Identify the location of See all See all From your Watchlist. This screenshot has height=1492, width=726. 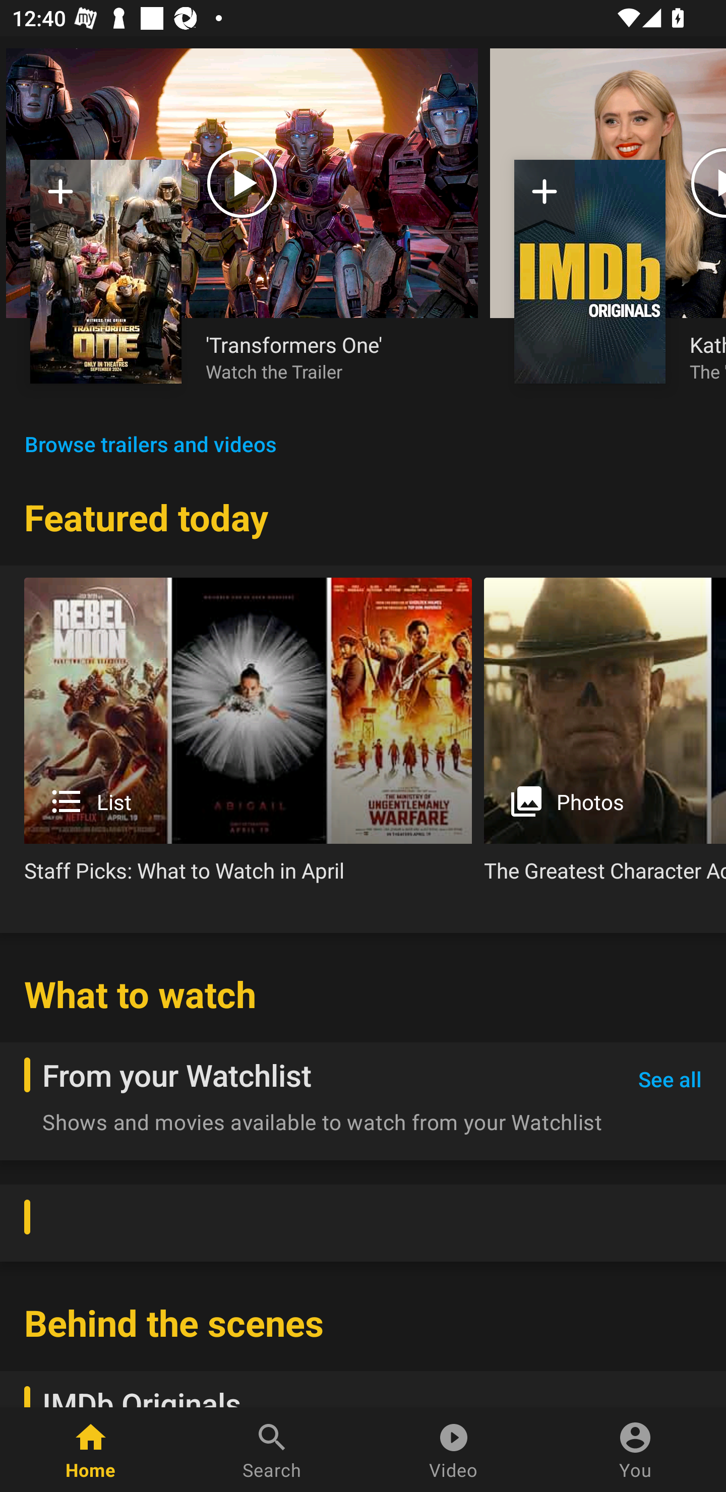
(670, 1080).